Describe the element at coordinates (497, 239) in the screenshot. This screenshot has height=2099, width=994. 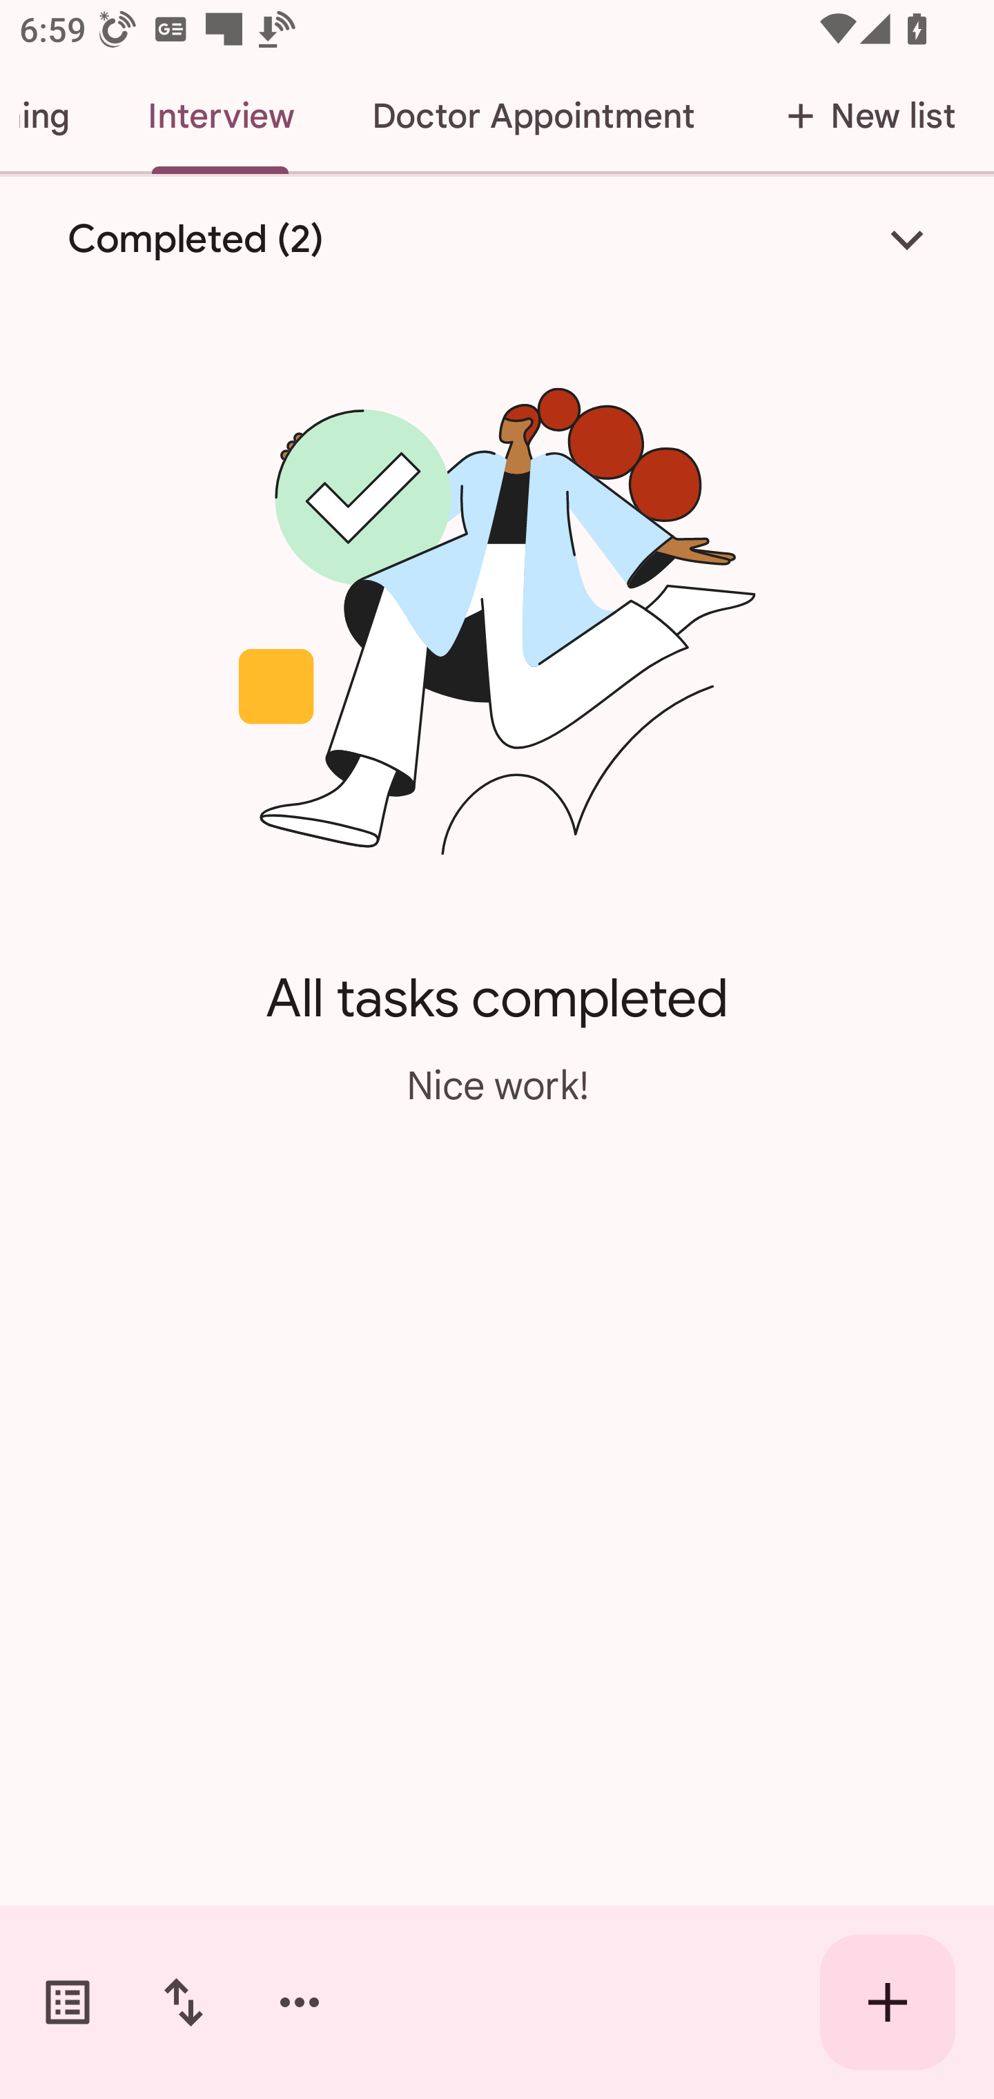
I see `Completed (2)` at that location.